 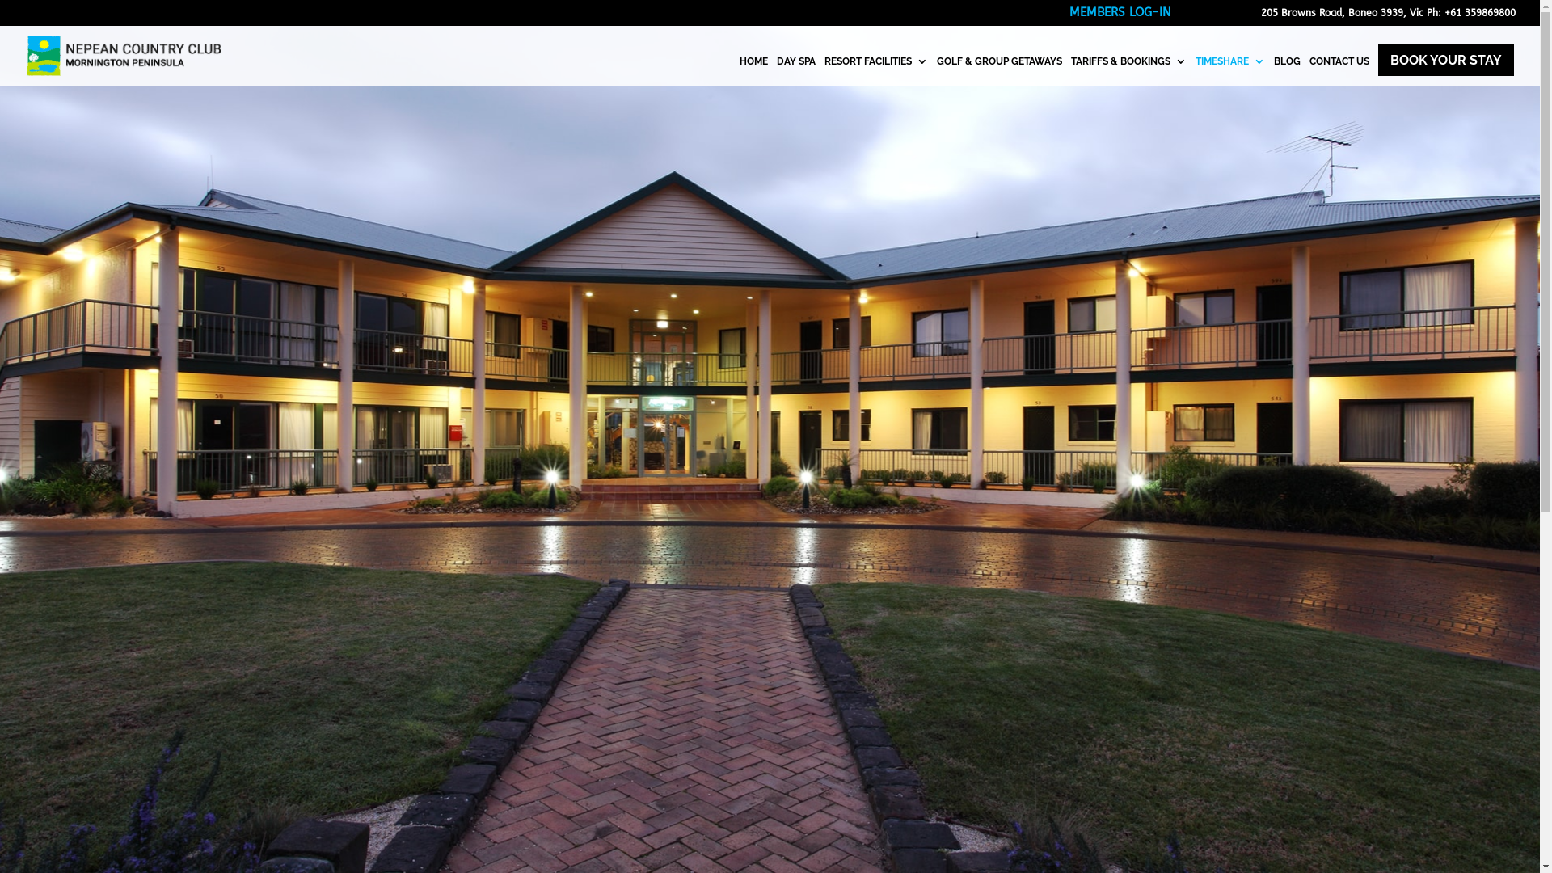 I want to click on CONTACT US, so click(x=1339, y=71).